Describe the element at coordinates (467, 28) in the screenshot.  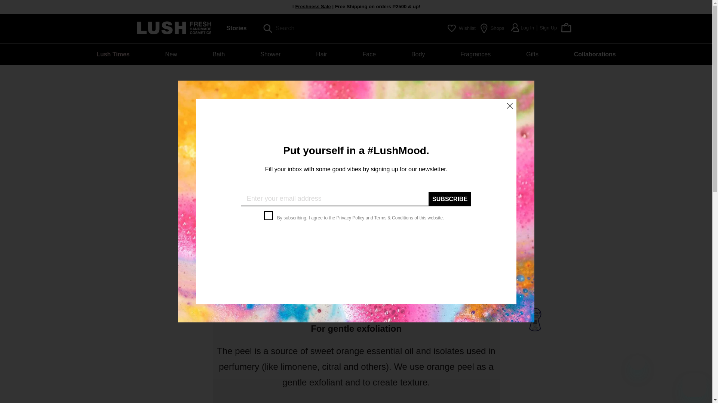
I see `Wishlist` at that location.